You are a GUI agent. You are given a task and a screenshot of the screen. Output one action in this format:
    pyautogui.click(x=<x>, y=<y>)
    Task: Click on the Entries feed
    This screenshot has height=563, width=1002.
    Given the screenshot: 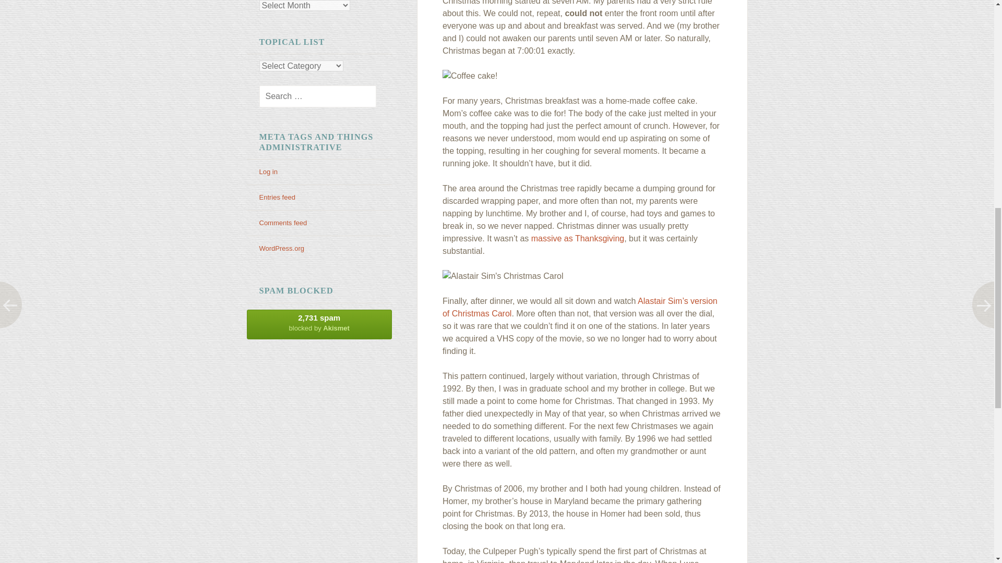 What is the action you would take?
    pyautogui.click(x=277, y=197)
    